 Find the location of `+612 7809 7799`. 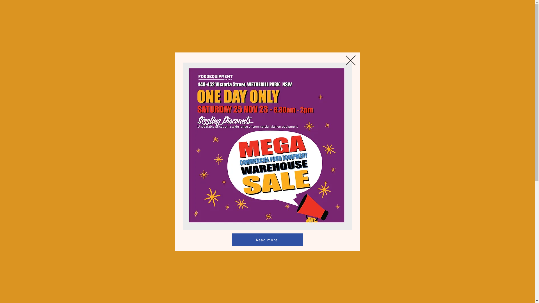

+612 7809 7799 is located at coordinates (443, 10).